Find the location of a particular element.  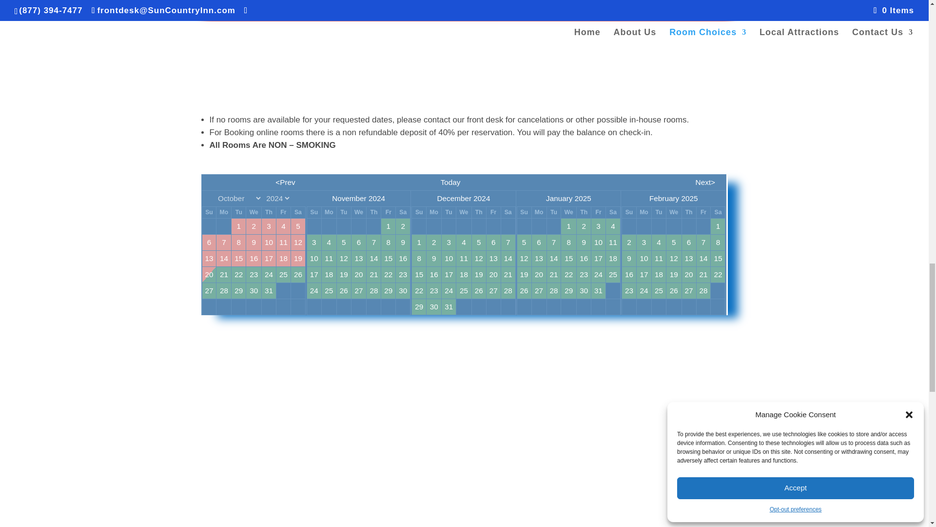

Saturday is located at coordinates (298, 212).